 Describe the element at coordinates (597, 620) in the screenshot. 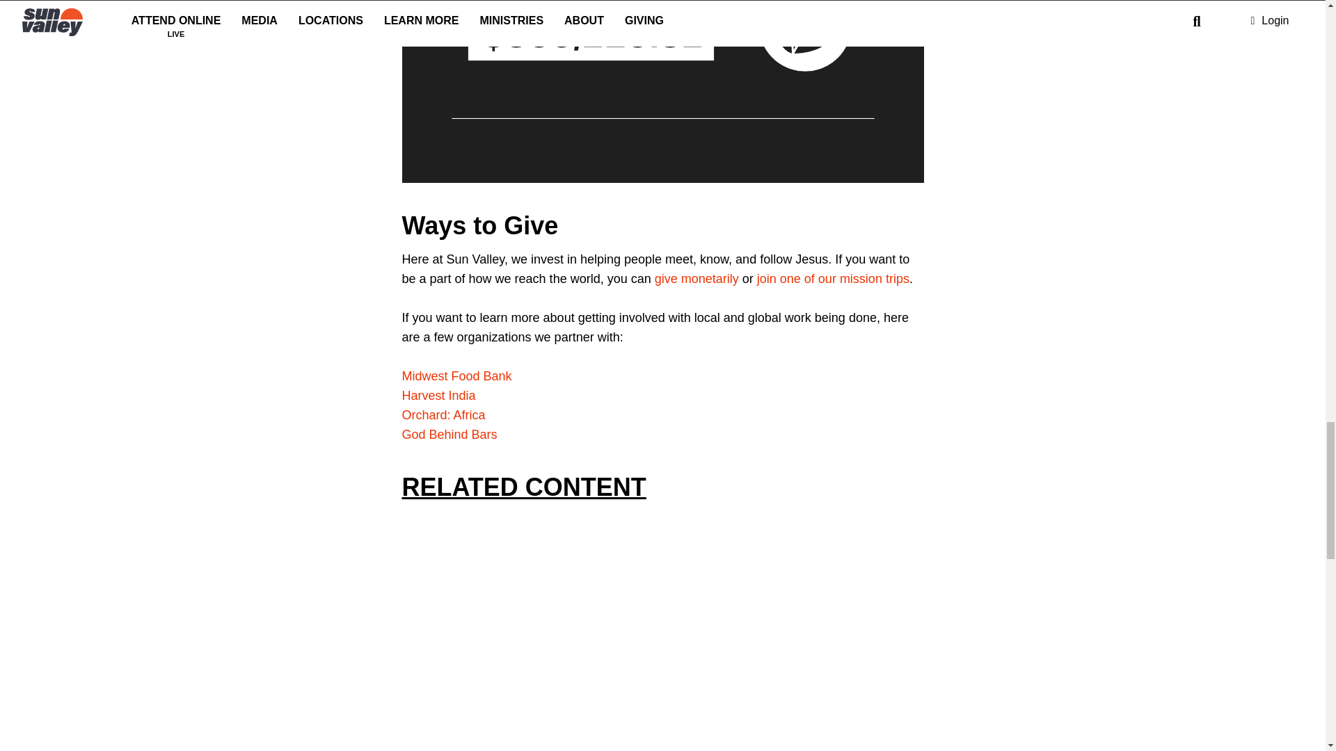

I see `YouTube video player` at that location.